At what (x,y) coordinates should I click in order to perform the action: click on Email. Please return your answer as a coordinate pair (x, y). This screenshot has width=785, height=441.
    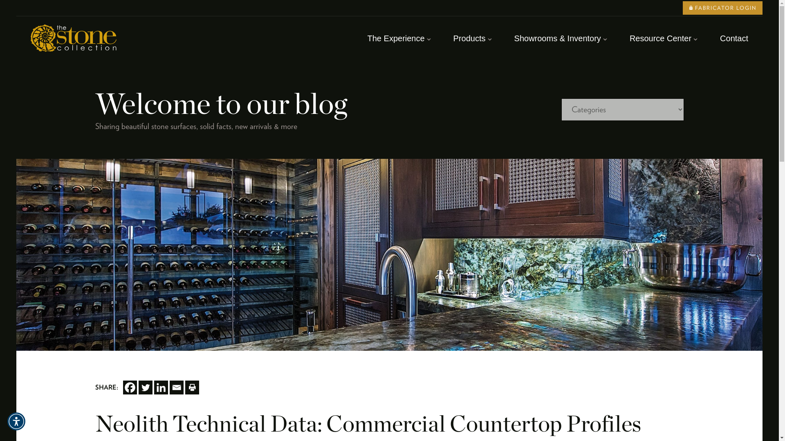
    Looking at the image, I should click on (176, 387).